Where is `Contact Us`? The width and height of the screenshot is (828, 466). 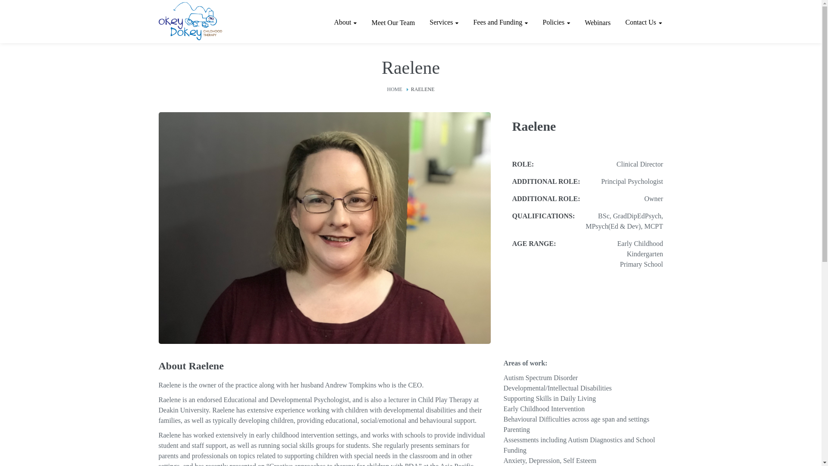 Contact Us is located at coordinates (643, 22).